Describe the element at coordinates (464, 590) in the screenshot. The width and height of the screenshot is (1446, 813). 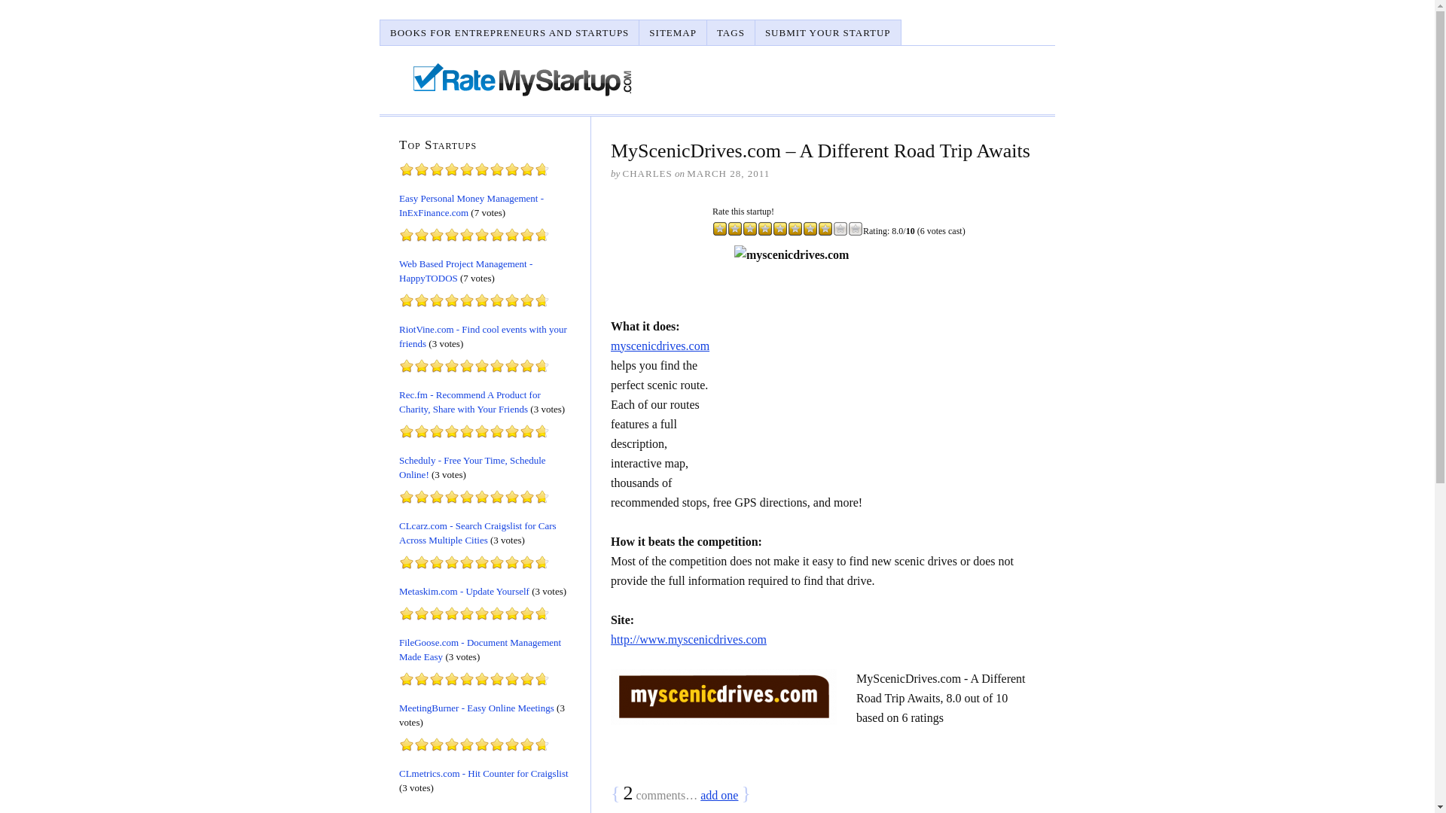
I see `Metaskim.com - Update Yourself` at that location.